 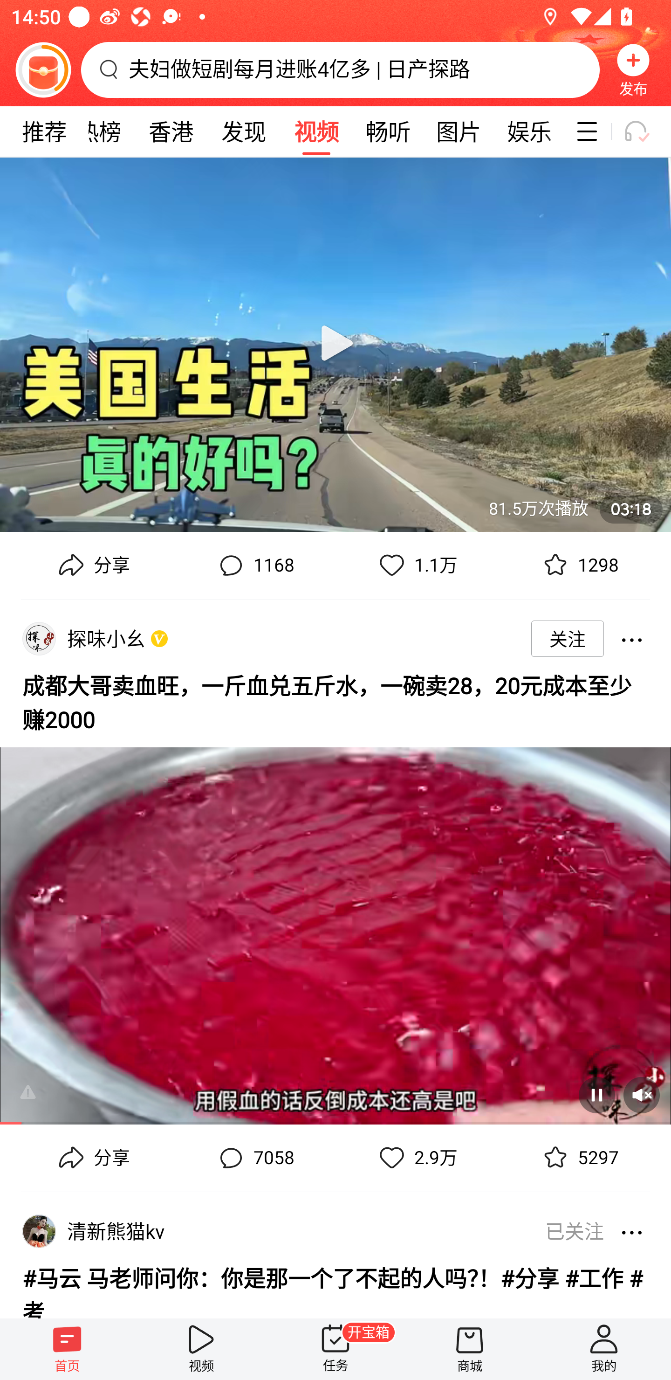 What do you see at coordinates (43, 69) in the screenshot?
I see `阅读赚金币` at bounding box center [43, 69].